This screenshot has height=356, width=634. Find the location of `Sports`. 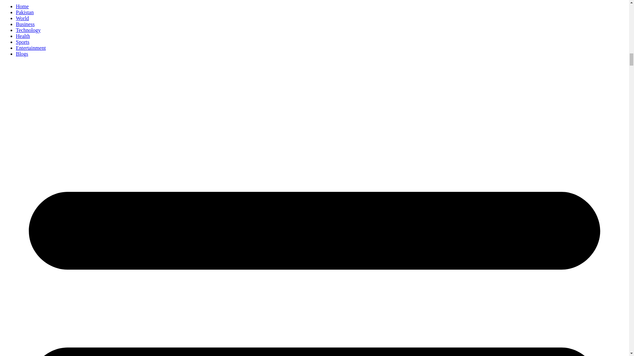

Sports is located at coordinates (22, 42).